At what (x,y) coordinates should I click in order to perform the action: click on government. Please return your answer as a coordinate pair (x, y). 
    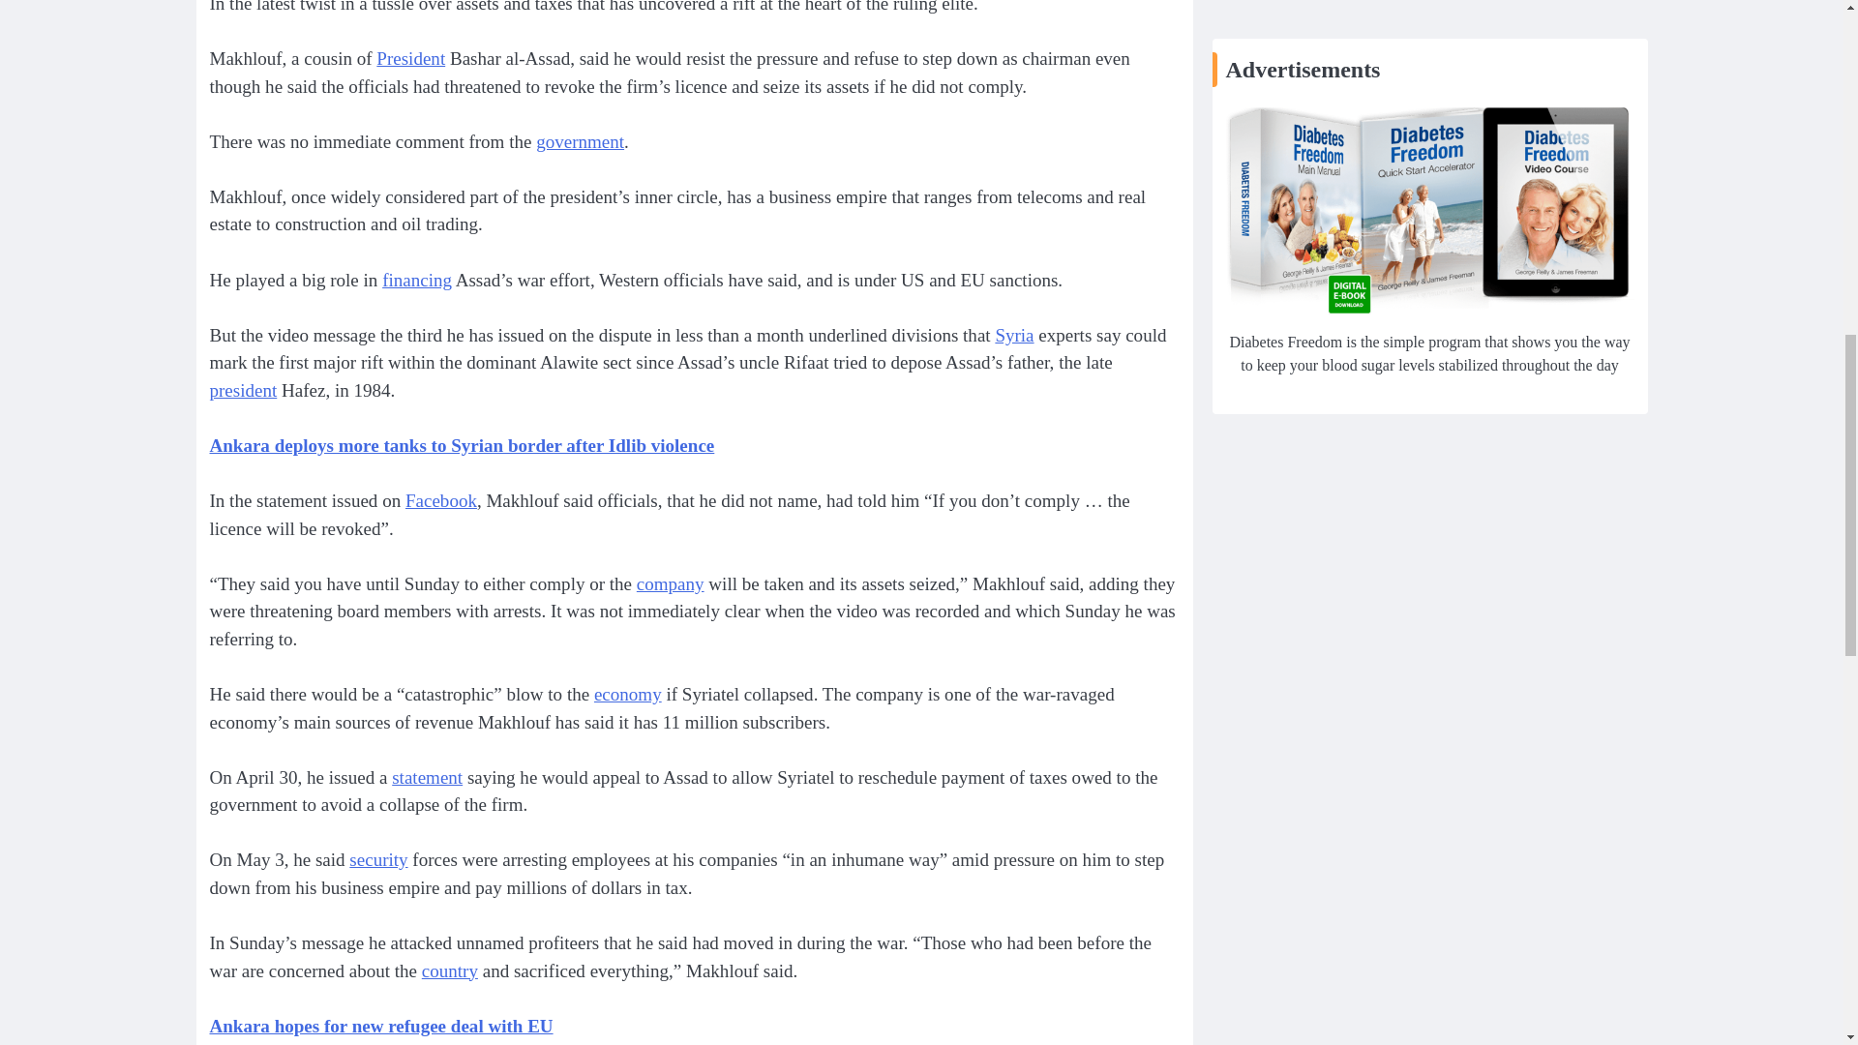
    Looking at the image, I should click on (581, 141).